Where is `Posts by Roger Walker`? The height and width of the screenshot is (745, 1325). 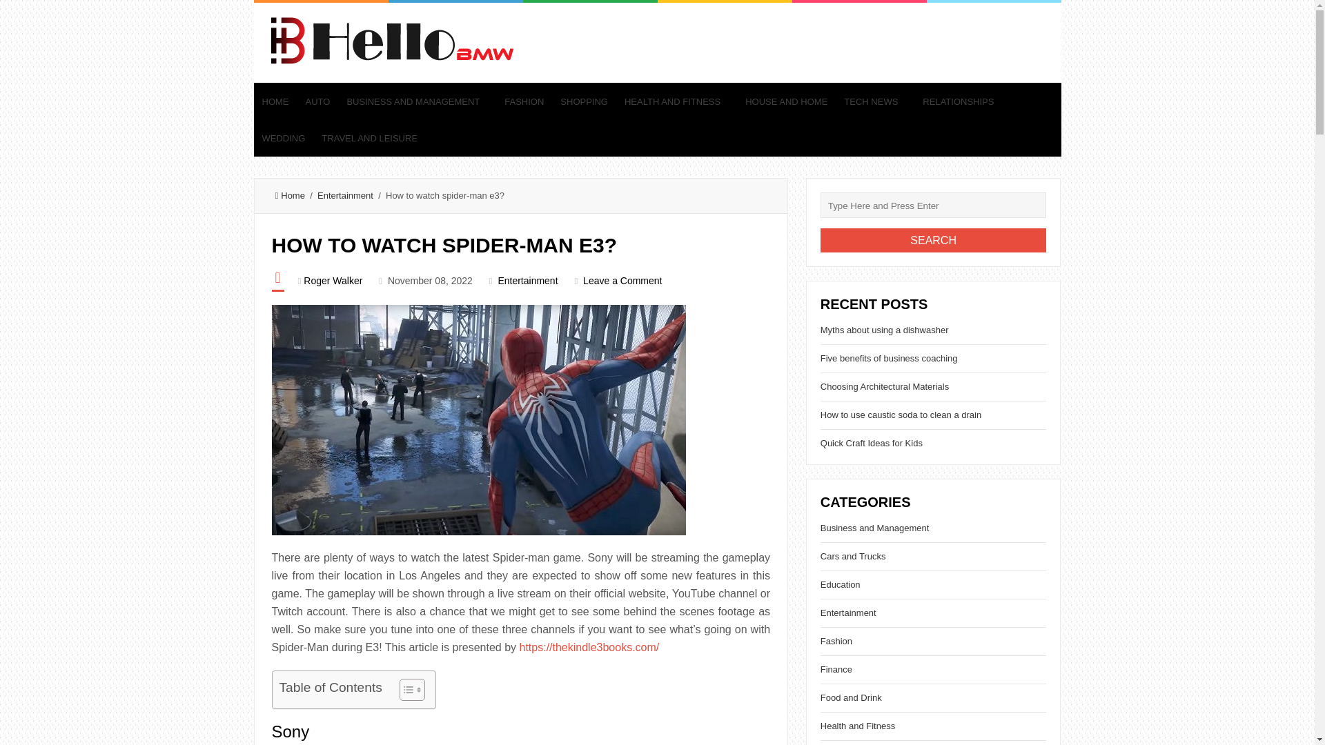 Posts by Roger Walker is located at coordinates (333, 280).